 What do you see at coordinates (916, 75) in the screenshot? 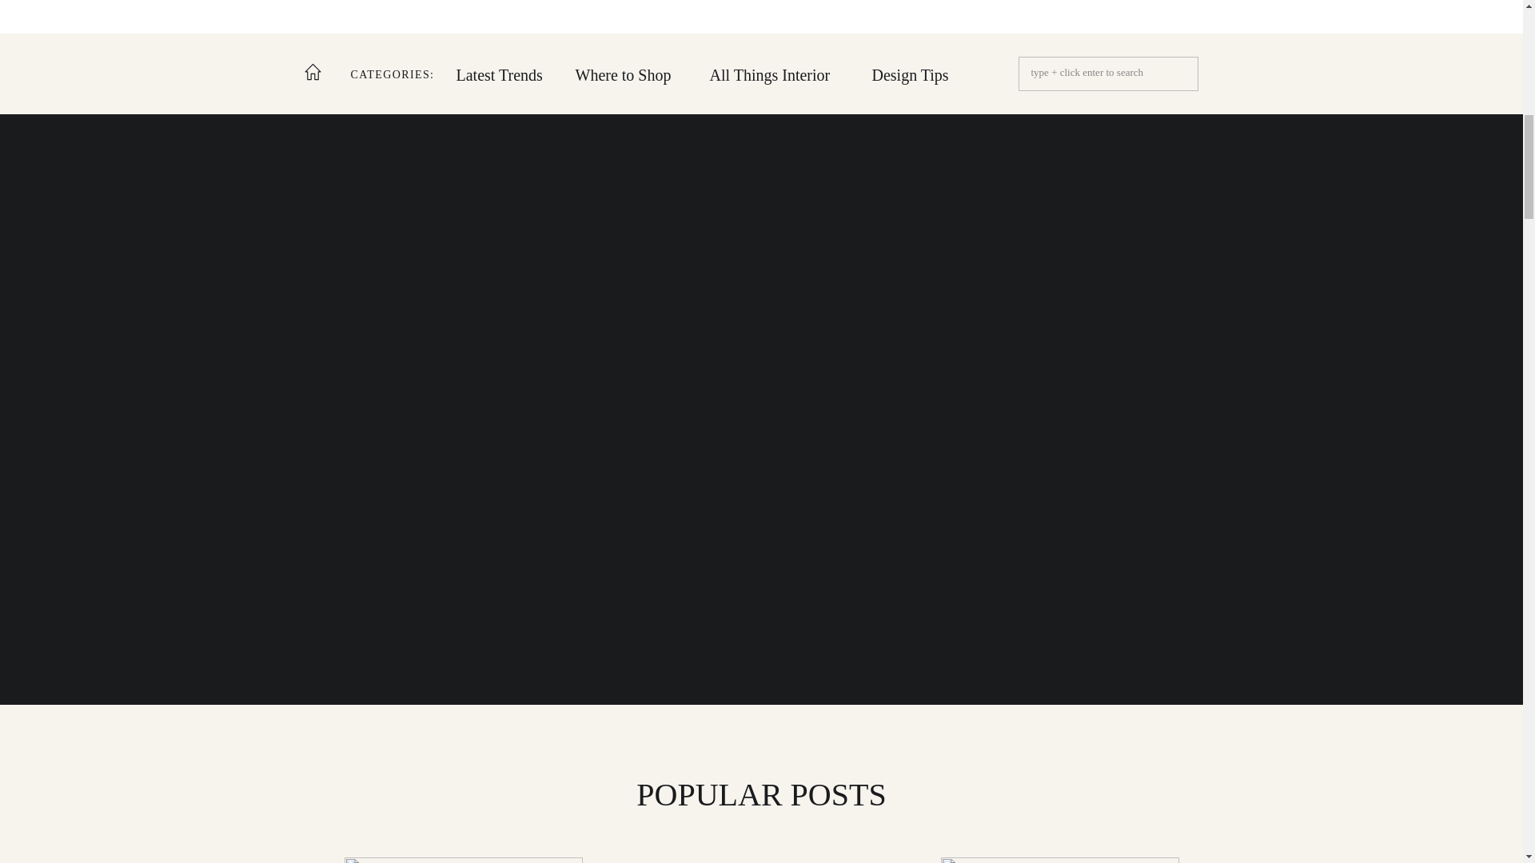
I see `Design Tips` at bounding box center [916, 75].